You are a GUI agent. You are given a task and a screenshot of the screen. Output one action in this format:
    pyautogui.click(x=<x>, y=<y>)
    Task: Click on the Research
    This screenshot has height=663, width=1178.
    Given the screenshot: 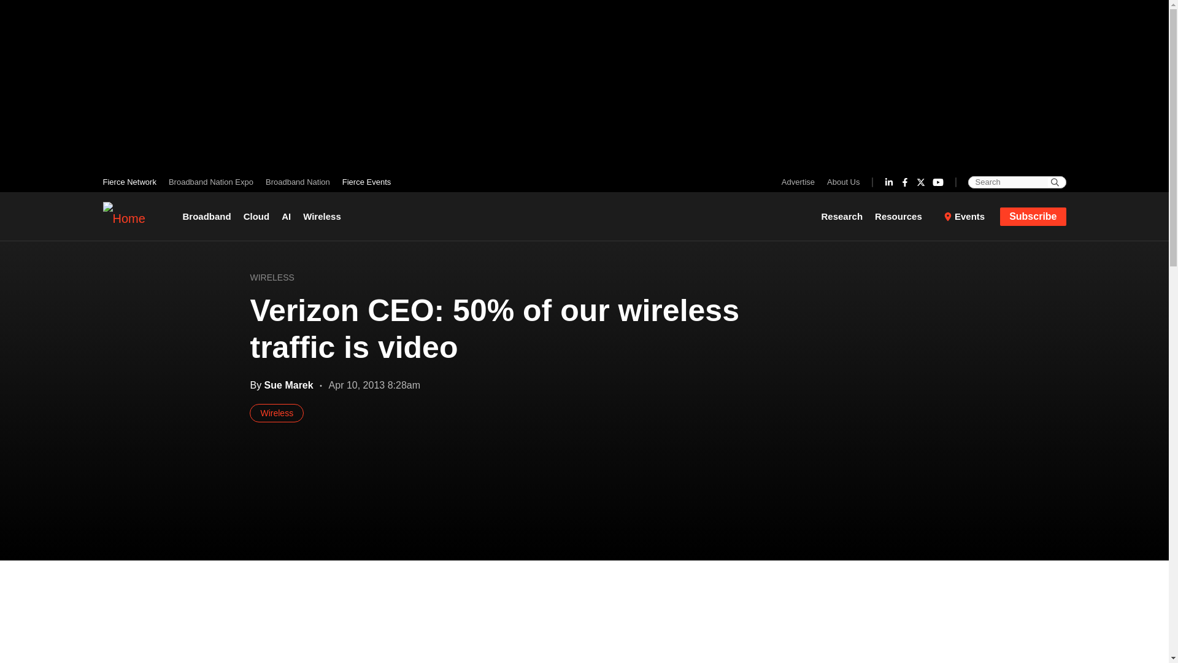 What is the action you would take?
    pyautogui.click(x=845, y=216)
    